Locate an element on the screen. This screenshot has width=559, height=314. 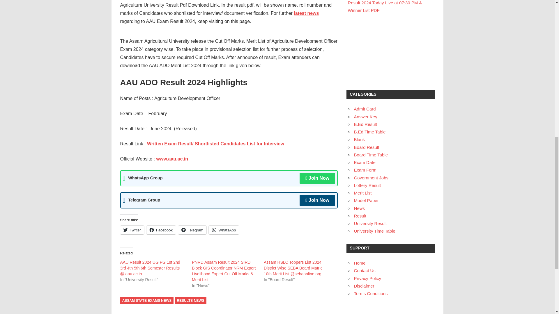
Telegram is located at coordinates (192, 230).